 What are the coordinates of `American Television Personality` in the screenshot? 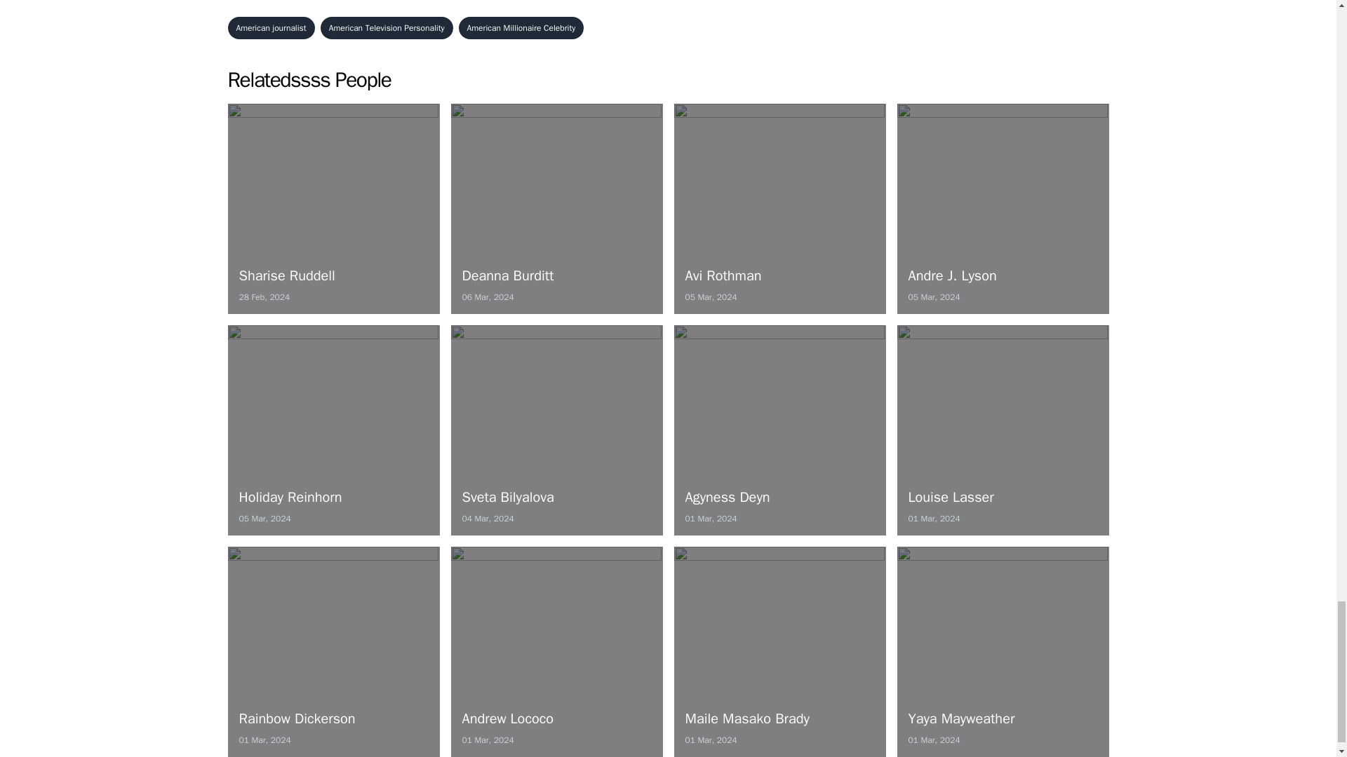 It's located at (386, 28).